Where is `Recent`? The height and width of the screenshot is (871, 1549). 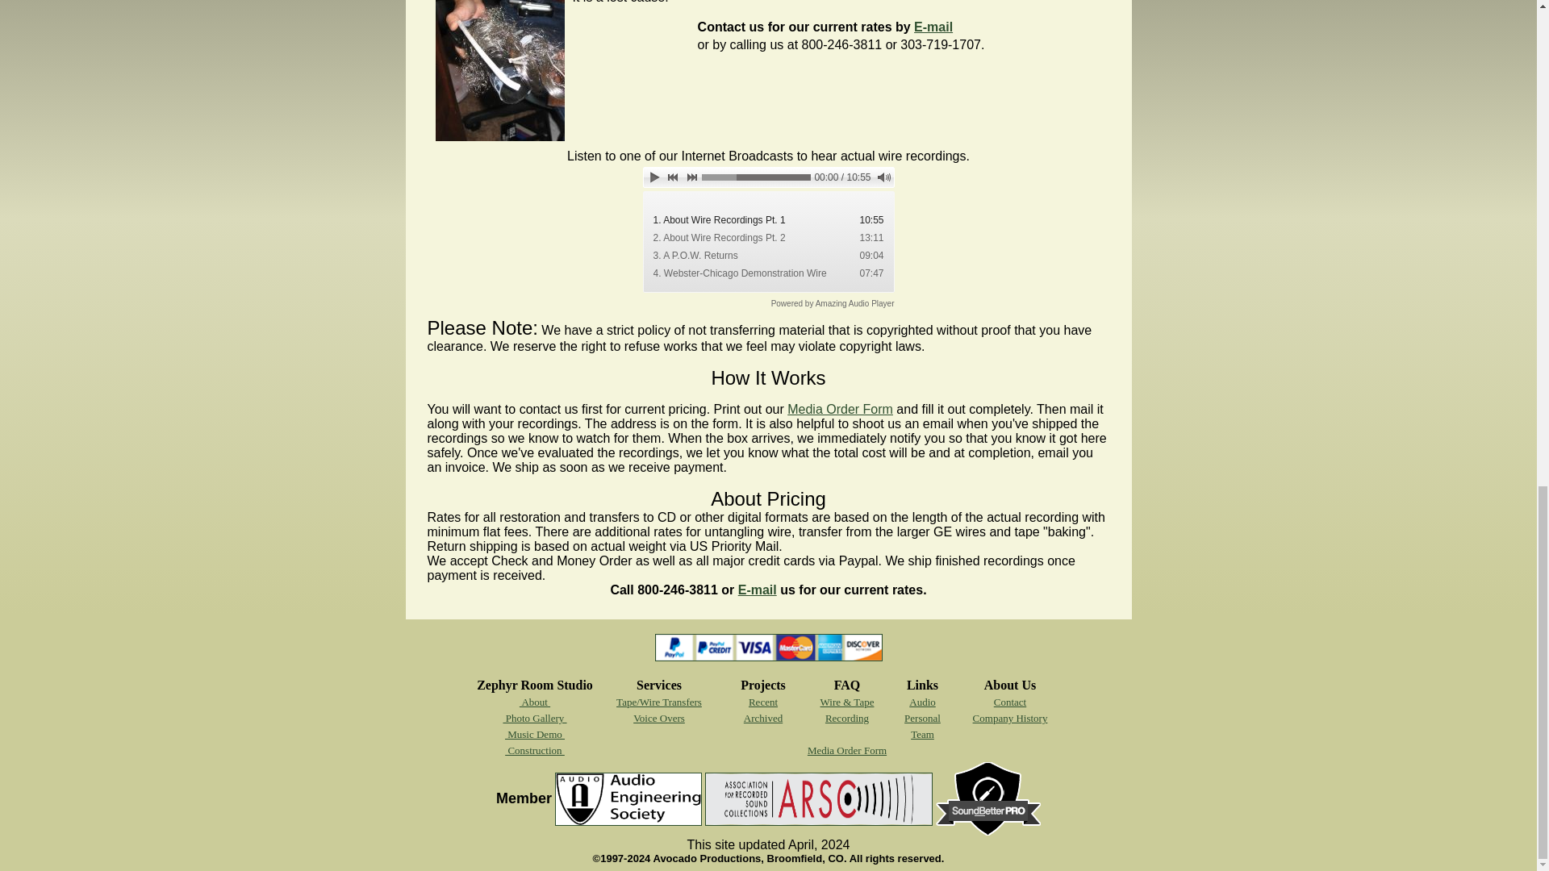 Recent is located at coordinates (762, 702).